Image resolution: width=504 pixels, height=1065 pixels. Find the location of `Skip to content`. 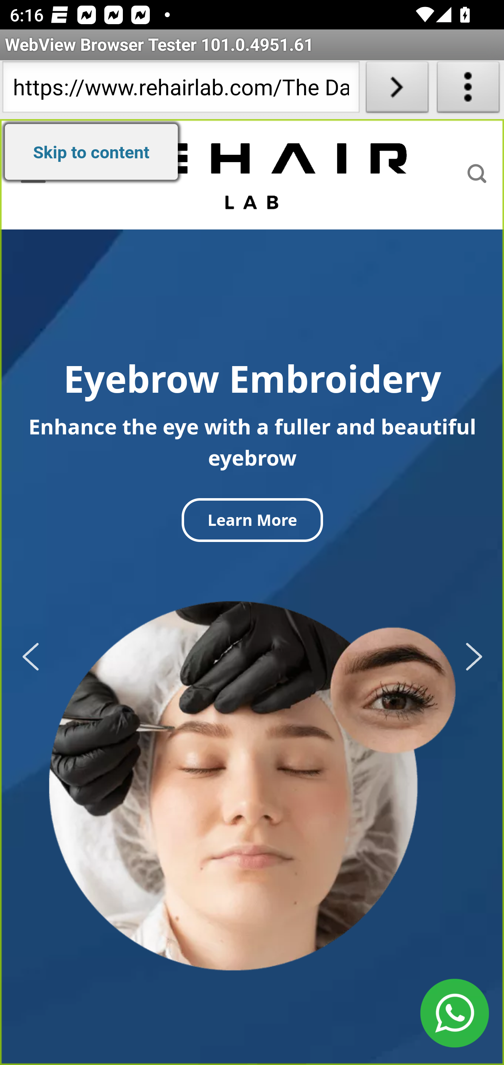

Skip to content is located at coordinates (92, 151).